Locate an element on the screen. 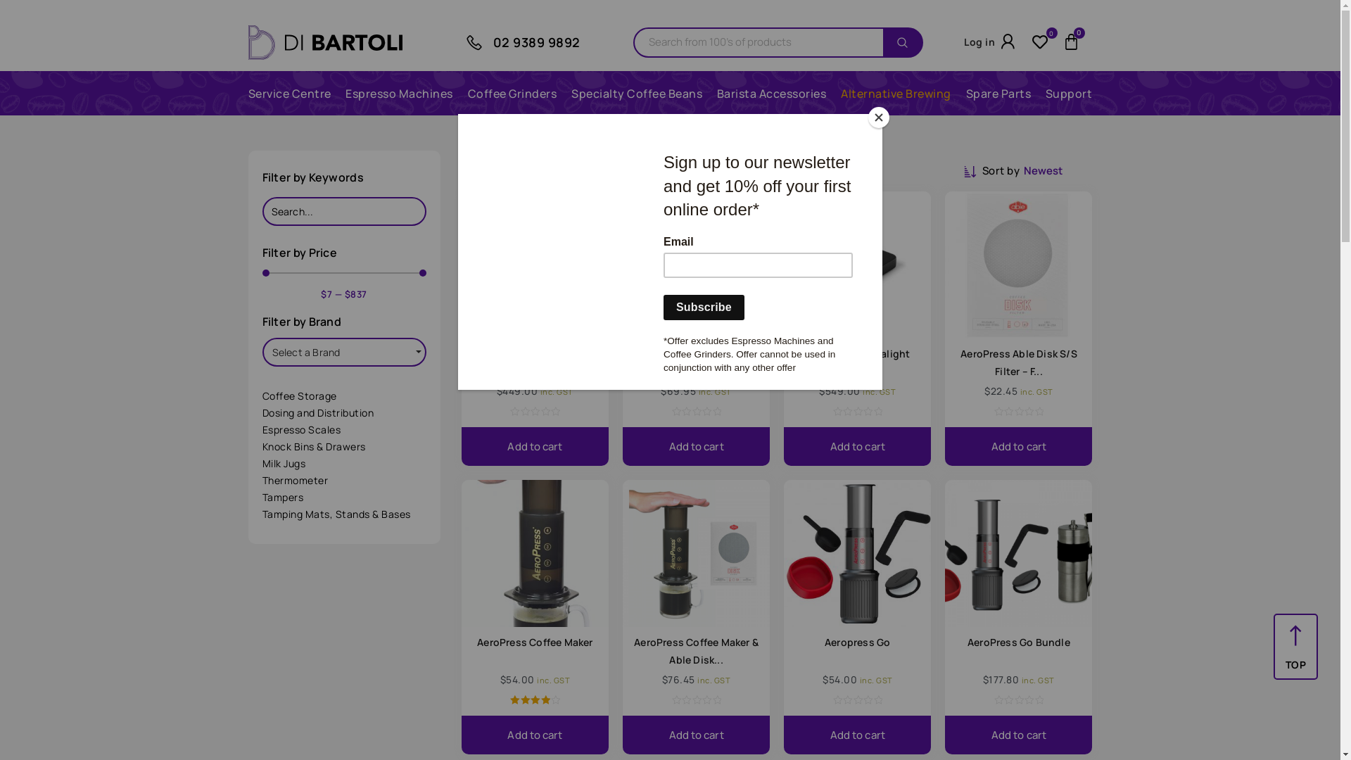 The image size is (1351, 760). Add to cart is located at coordinates (1019, 446).